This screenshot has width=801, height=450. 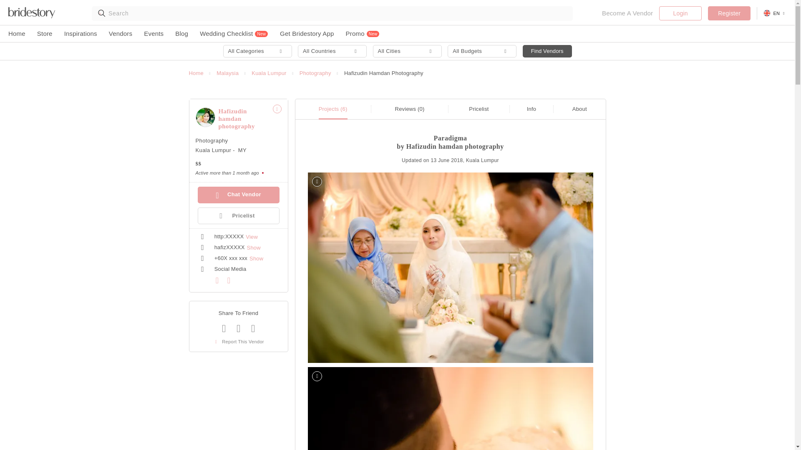 I want to click on View, so click(x=252, y=237).